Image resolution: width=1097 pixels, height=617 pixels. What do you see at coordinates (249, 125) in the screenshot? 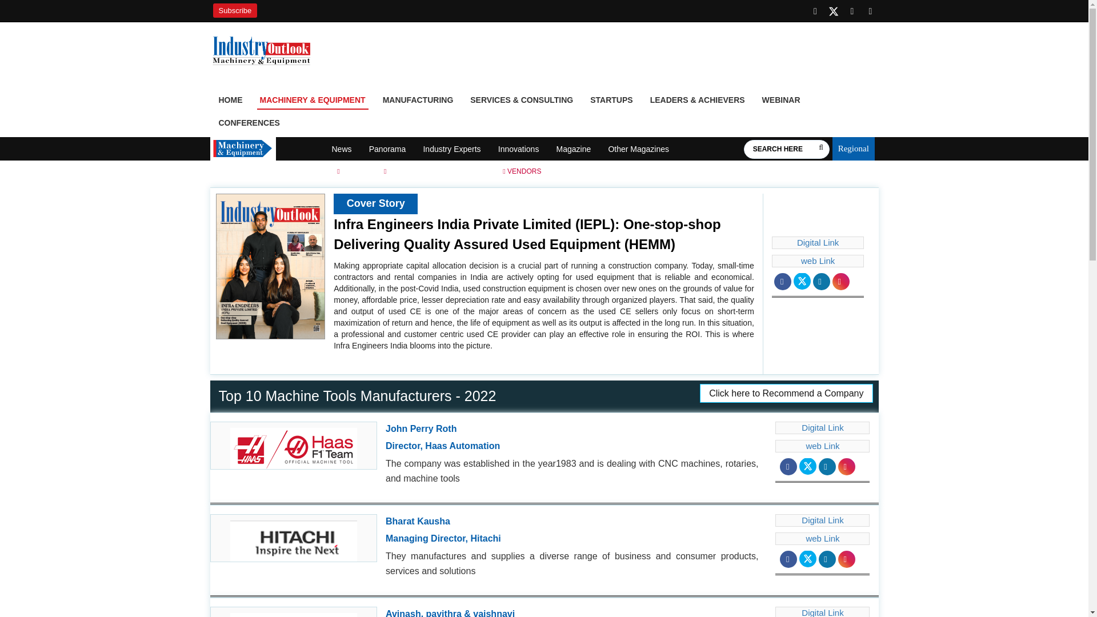
I see `CONFERENCES` at bounding box center [249, 125].